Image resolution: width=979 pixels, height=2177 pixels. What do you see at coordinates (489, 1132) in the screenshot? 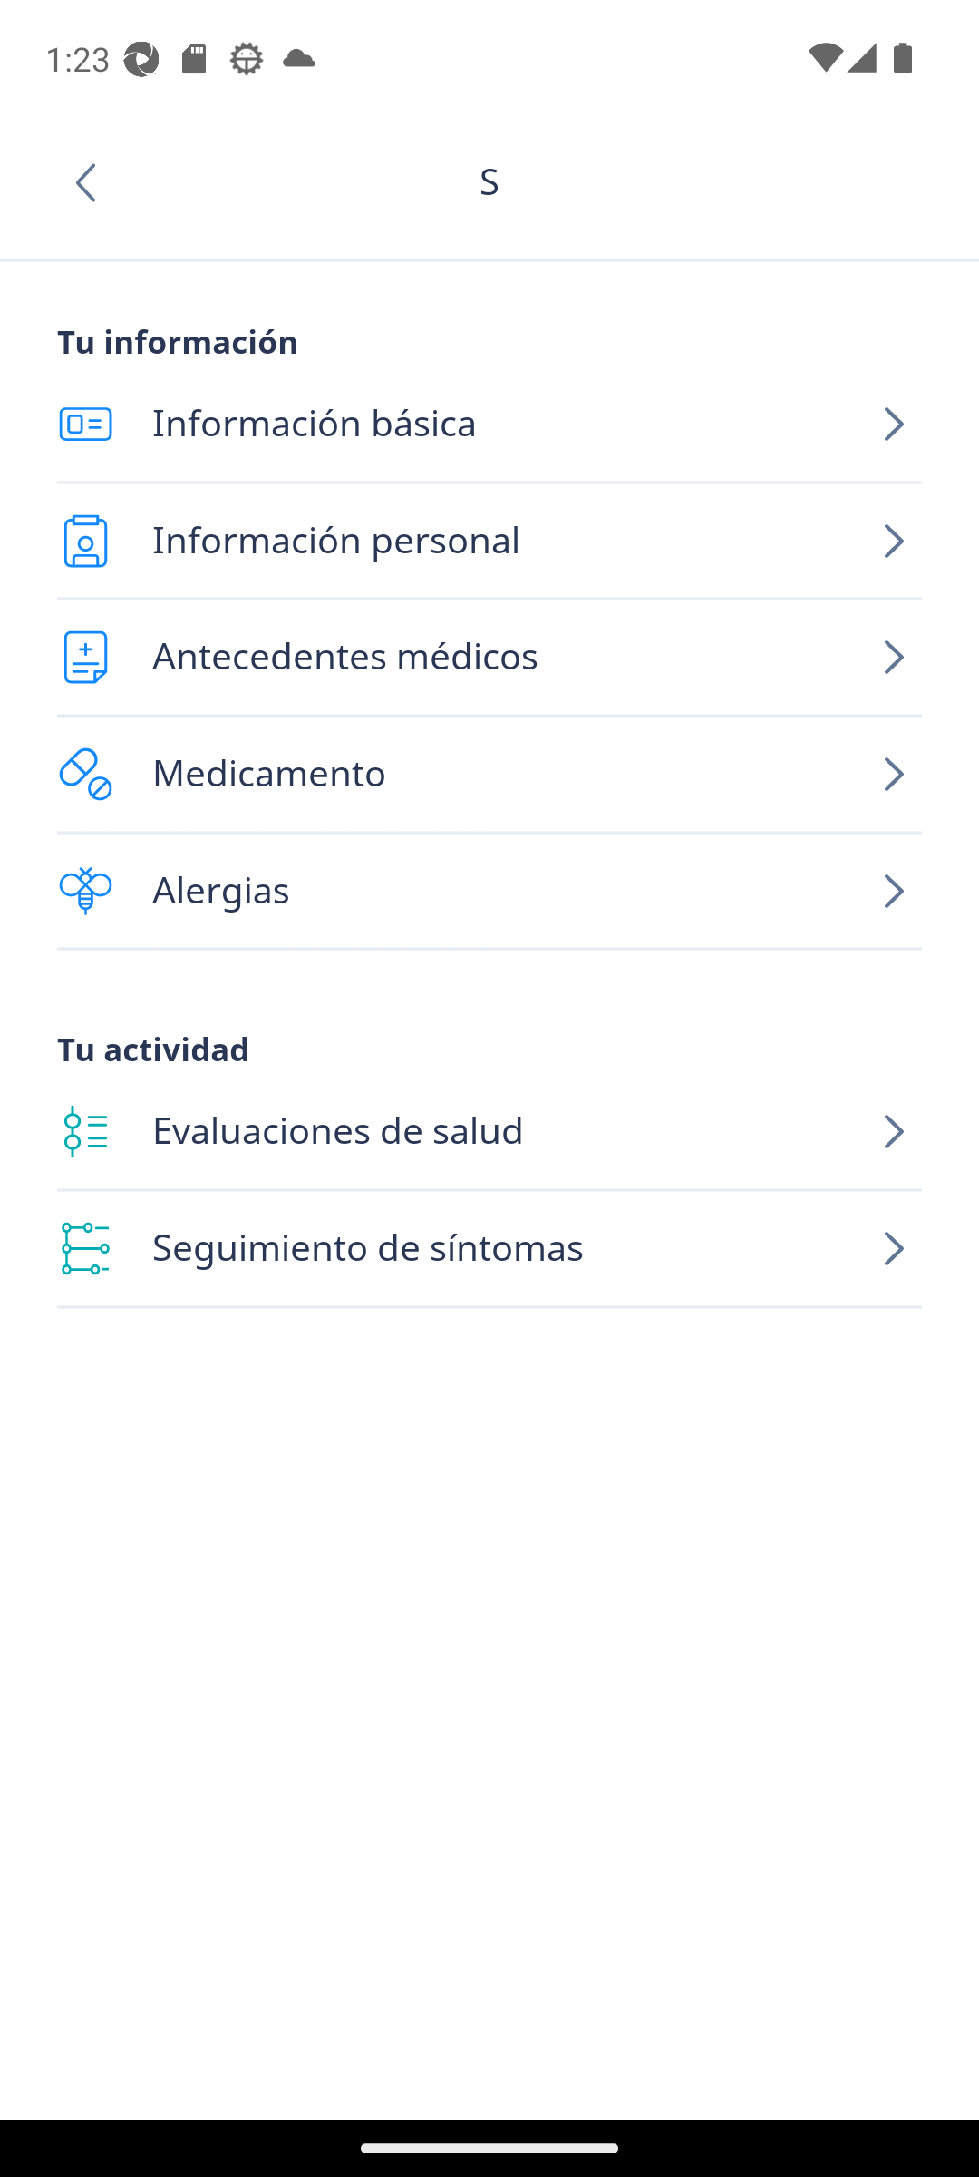
I see `Evaluaciones de salud` at bounding box center [489, 1132].